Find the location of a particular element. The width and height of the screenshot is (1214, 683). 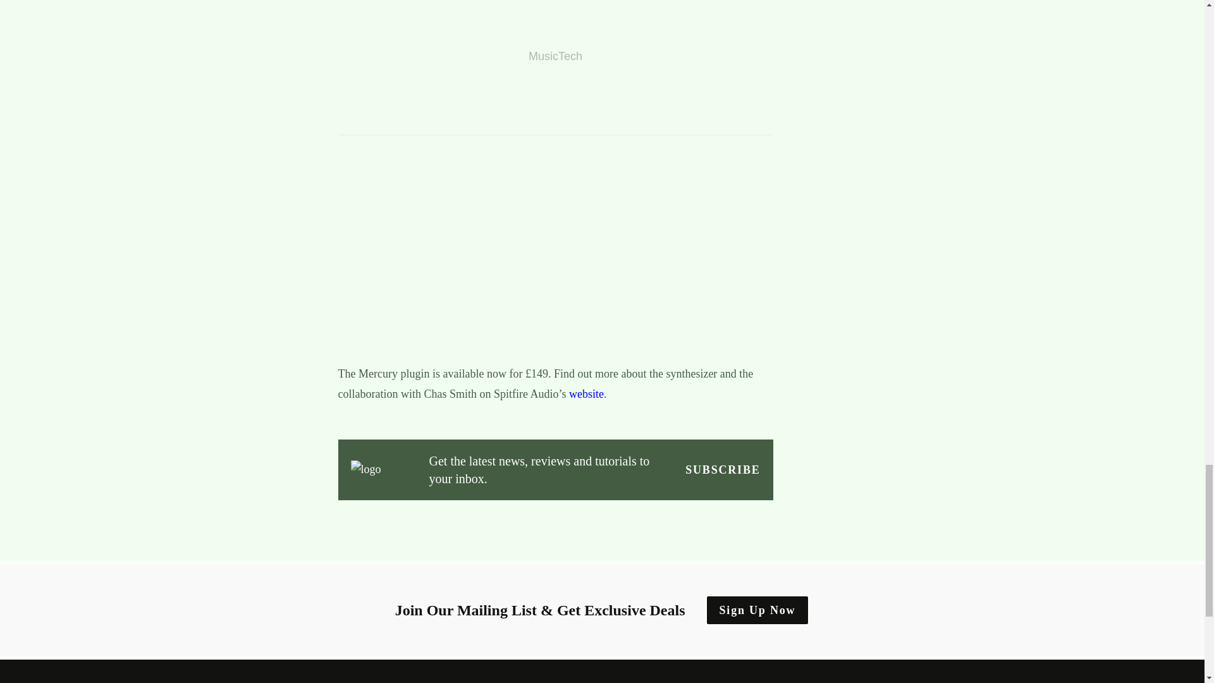

website is located at coordinates (586, 393).